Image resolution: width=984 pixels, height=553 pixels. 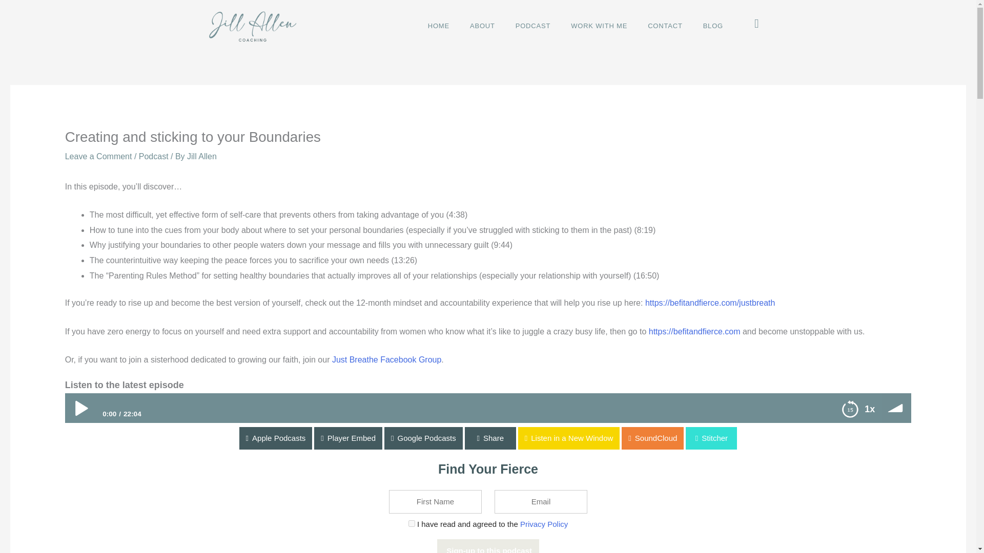 What do you see at coordinates (34, 438) in the screenshot?
I see `Player Embed` at bounding box center [34, 438].